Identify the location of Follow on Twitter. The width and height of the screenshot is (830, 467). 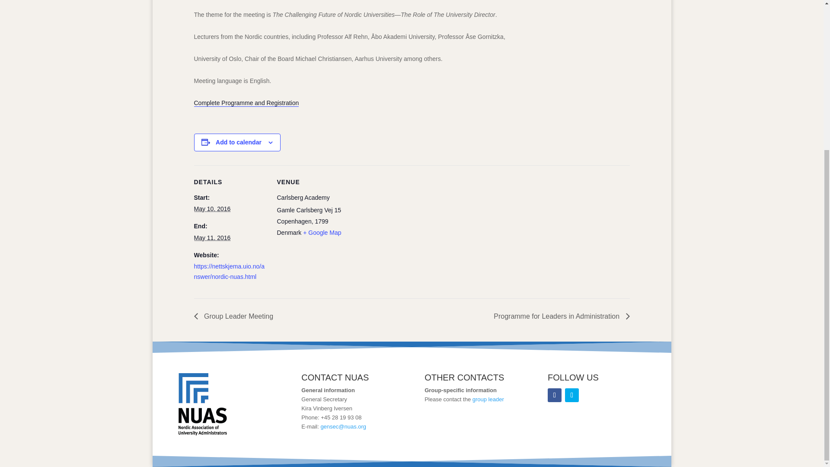
(571, 395).